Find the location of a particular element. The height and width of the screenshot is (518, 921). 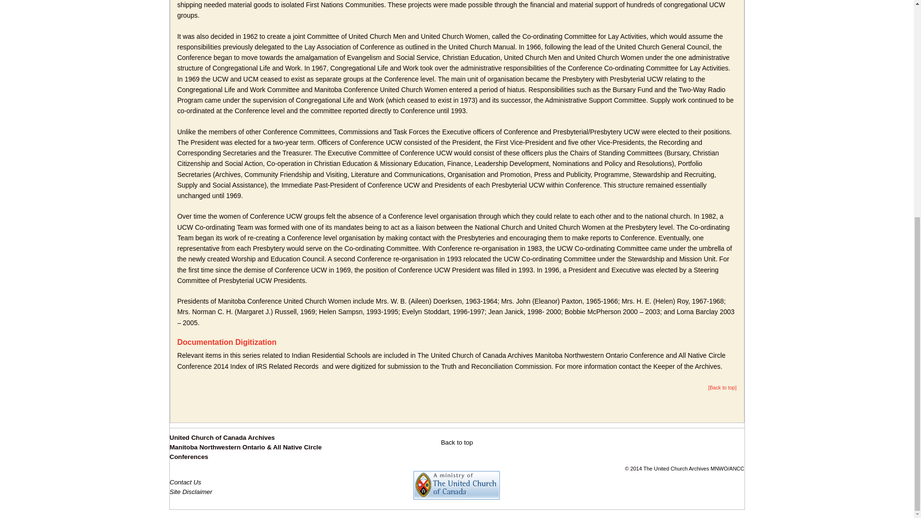

Back to top is located at coordinates (457, 442).